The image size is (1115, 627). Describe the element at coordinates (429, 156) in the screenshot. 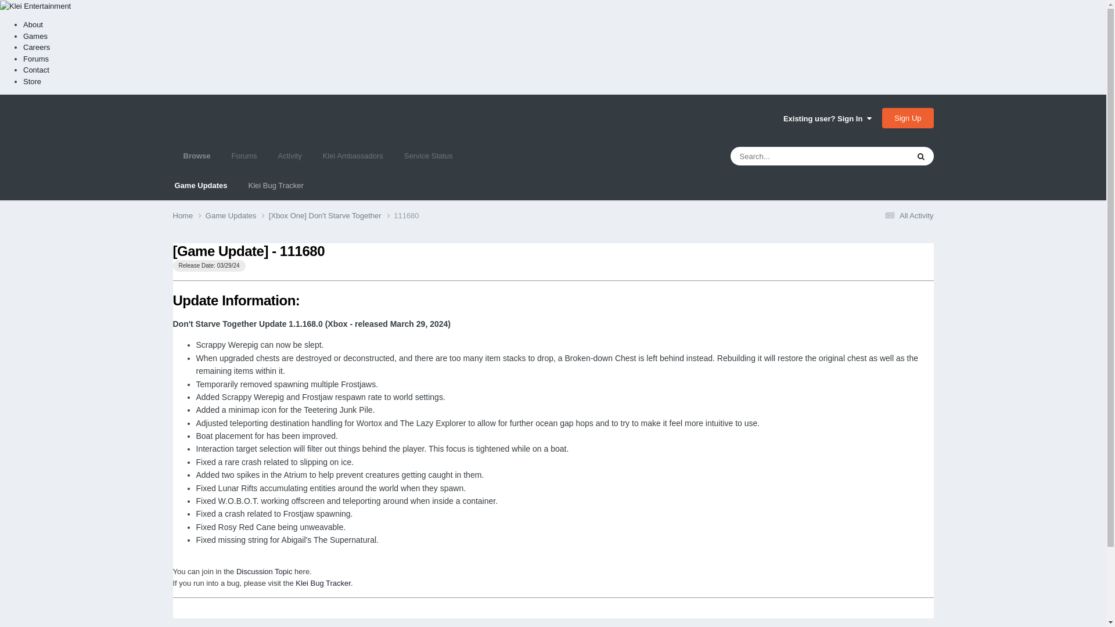

I see `Service Status` at that location.